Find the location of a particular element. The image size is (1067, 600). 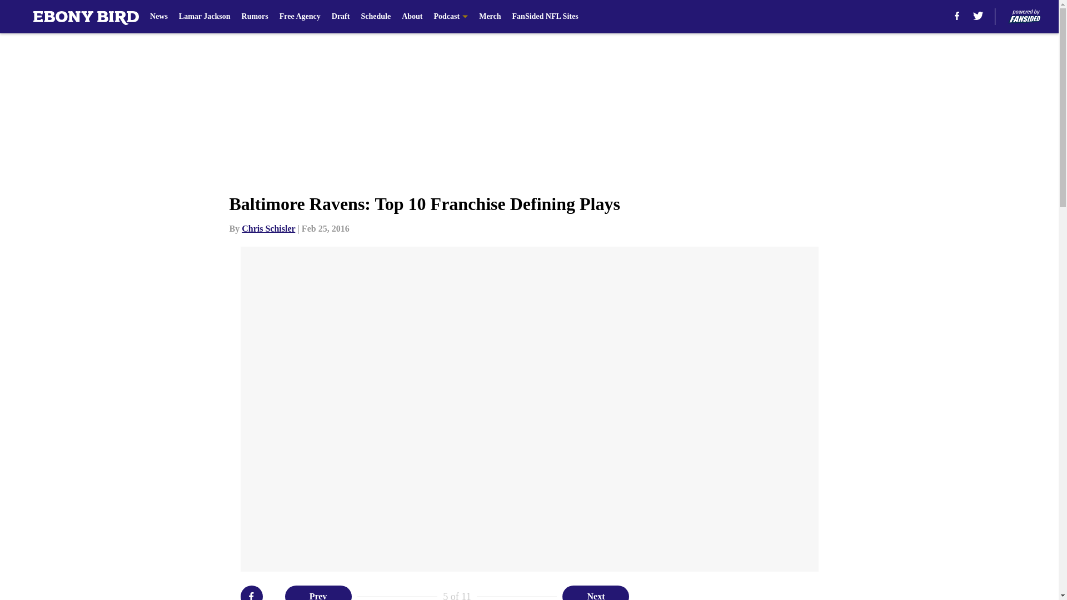

Free Agency is located at coordinates (300, 17).